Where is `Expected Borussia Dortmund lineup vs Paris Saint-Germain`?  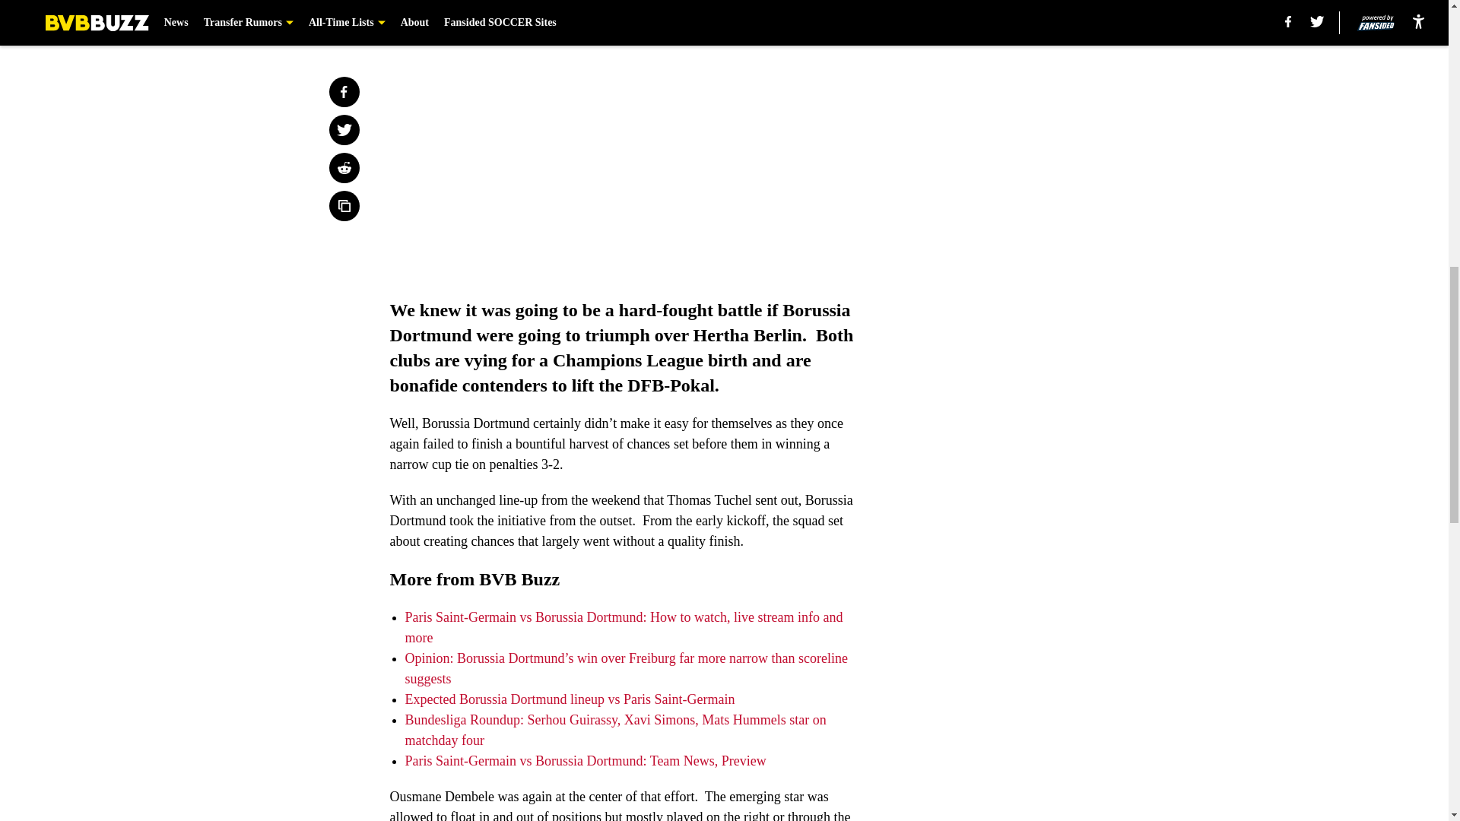
Expected Borussia Dortmund lineup vs Paris Saint-Germain is located at coordinates (569, 699).